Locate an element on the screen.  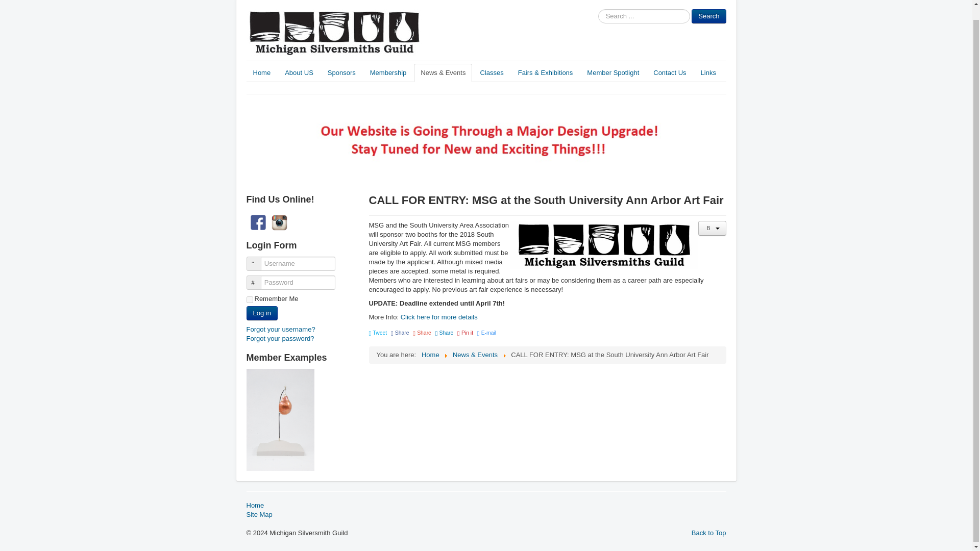
Share is located at coordinates (400, 333).